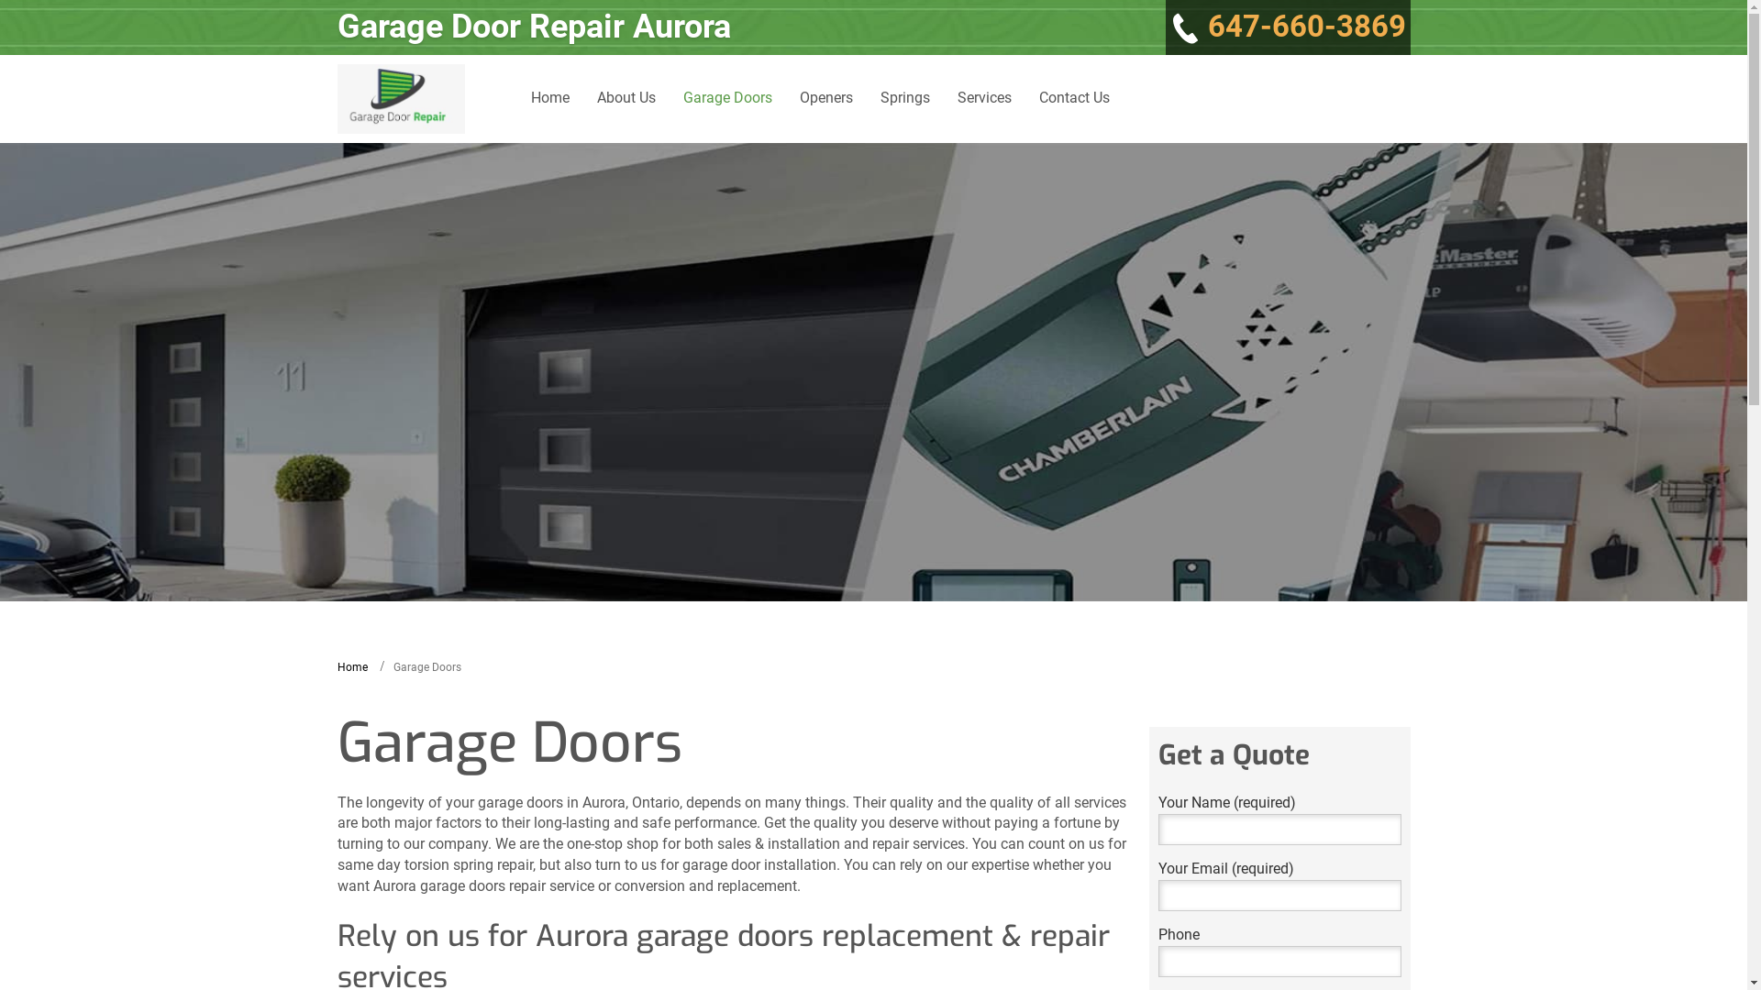  I want to click on About Us, so click(626, 99).